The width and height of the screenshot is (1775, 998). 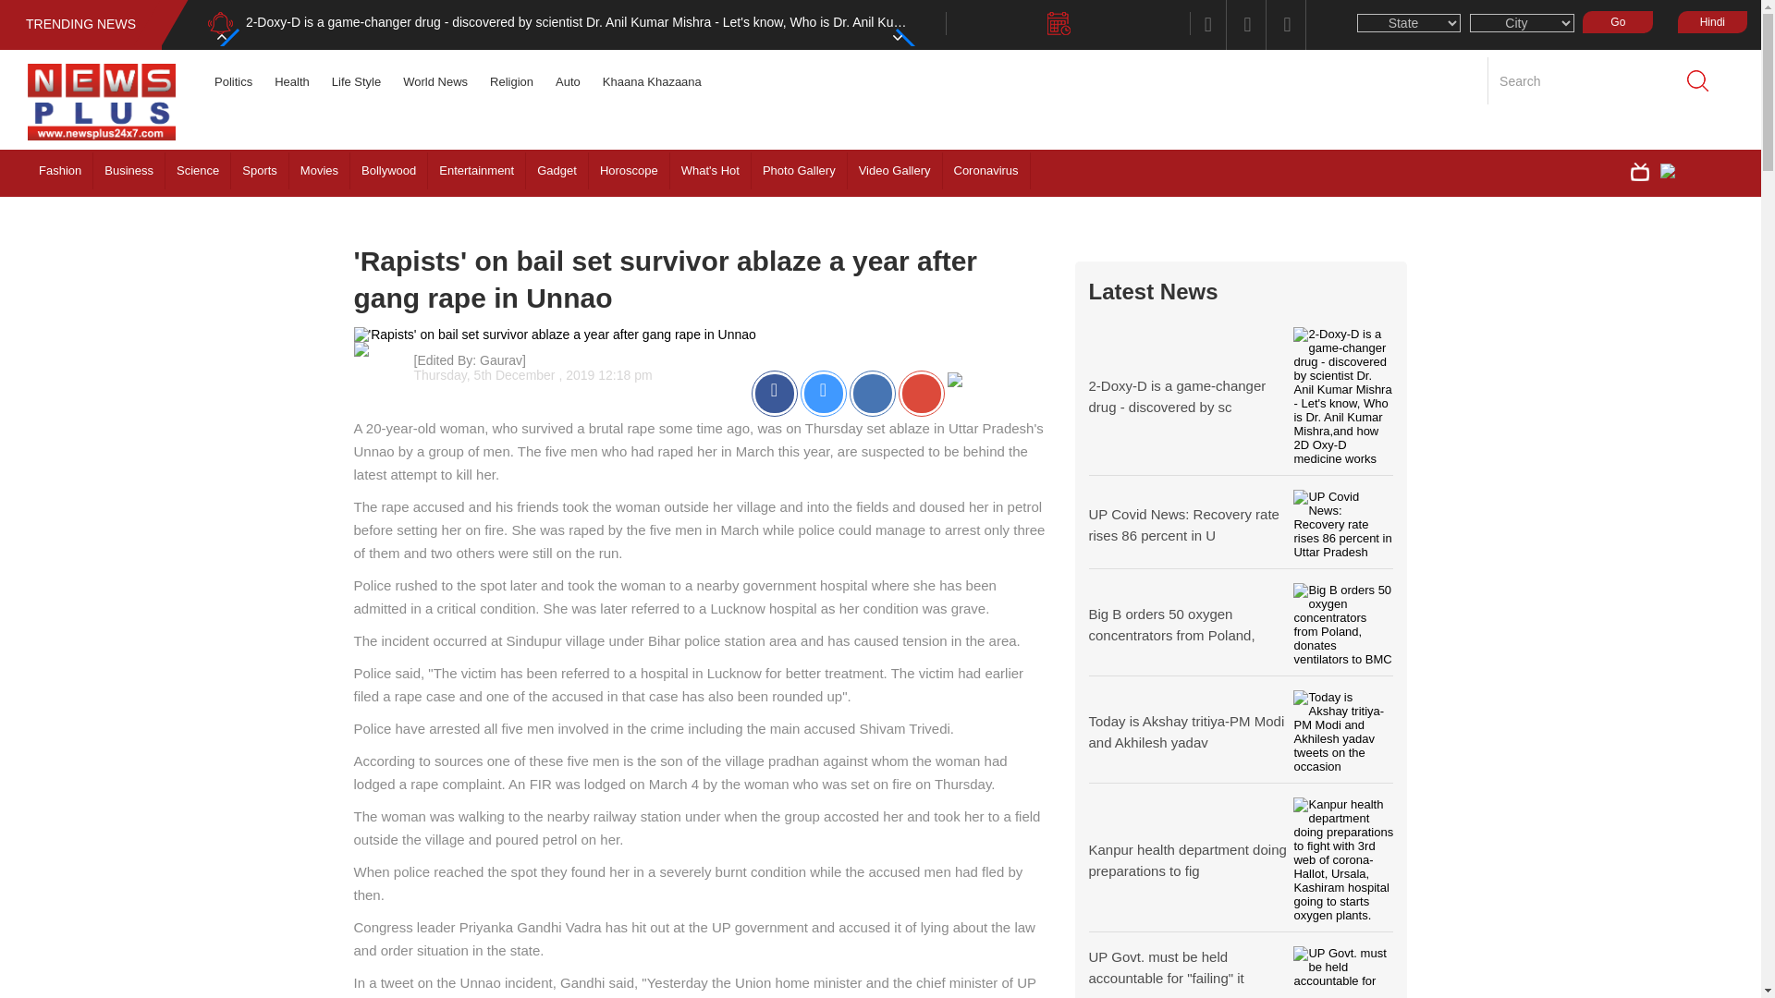 I want to click on Politics, so click(x=233, y=82).